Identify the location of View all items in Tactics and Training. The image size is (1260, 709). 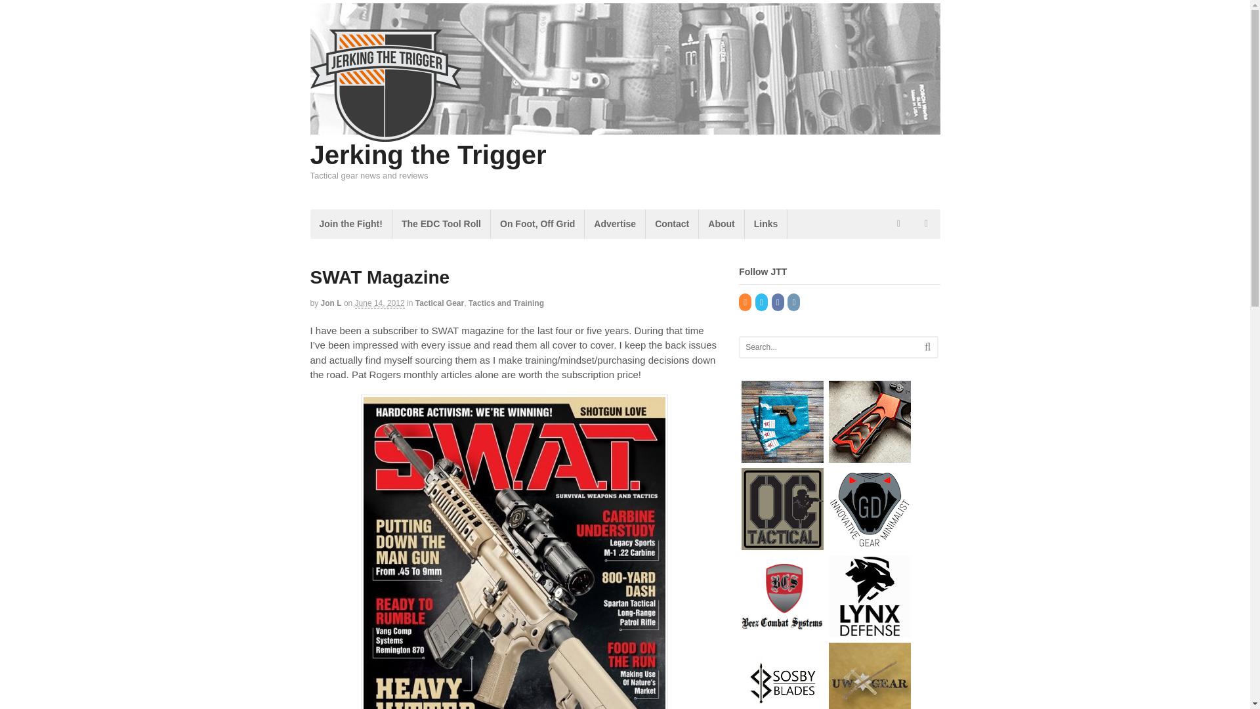
(507, 303).